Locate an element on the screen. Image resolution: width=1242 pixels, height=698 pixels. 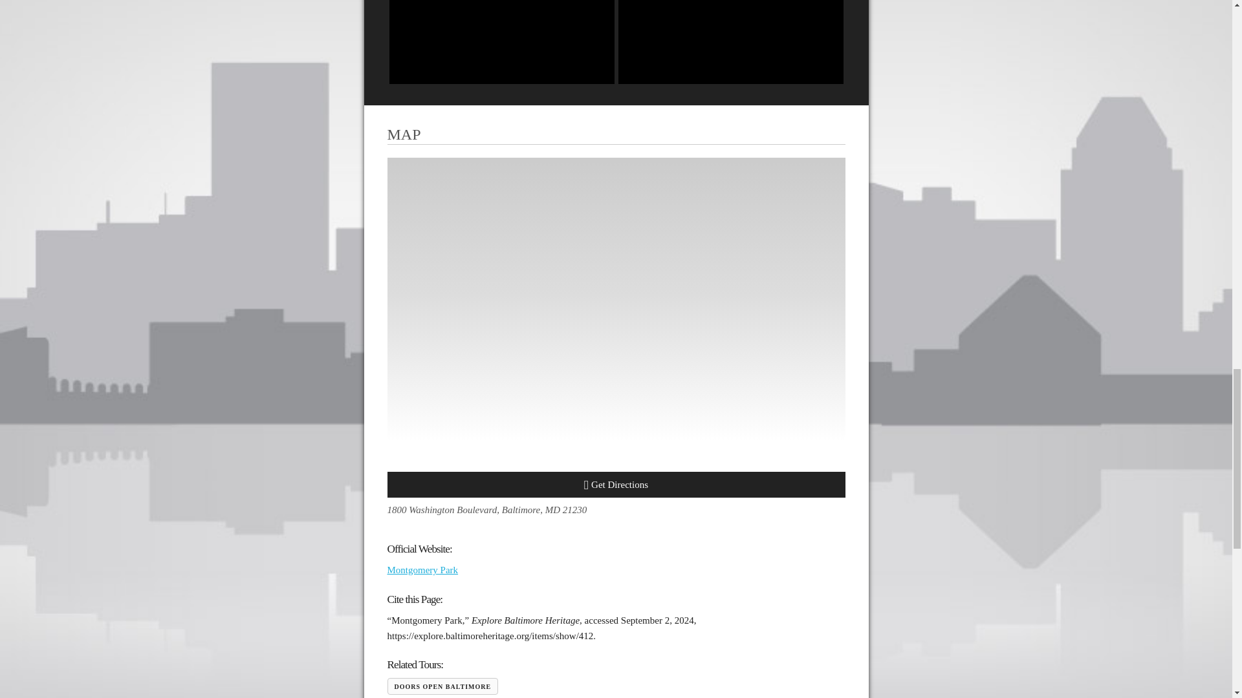
DOORS OPEN BALTIMORE is located at coordinates (442, 686).